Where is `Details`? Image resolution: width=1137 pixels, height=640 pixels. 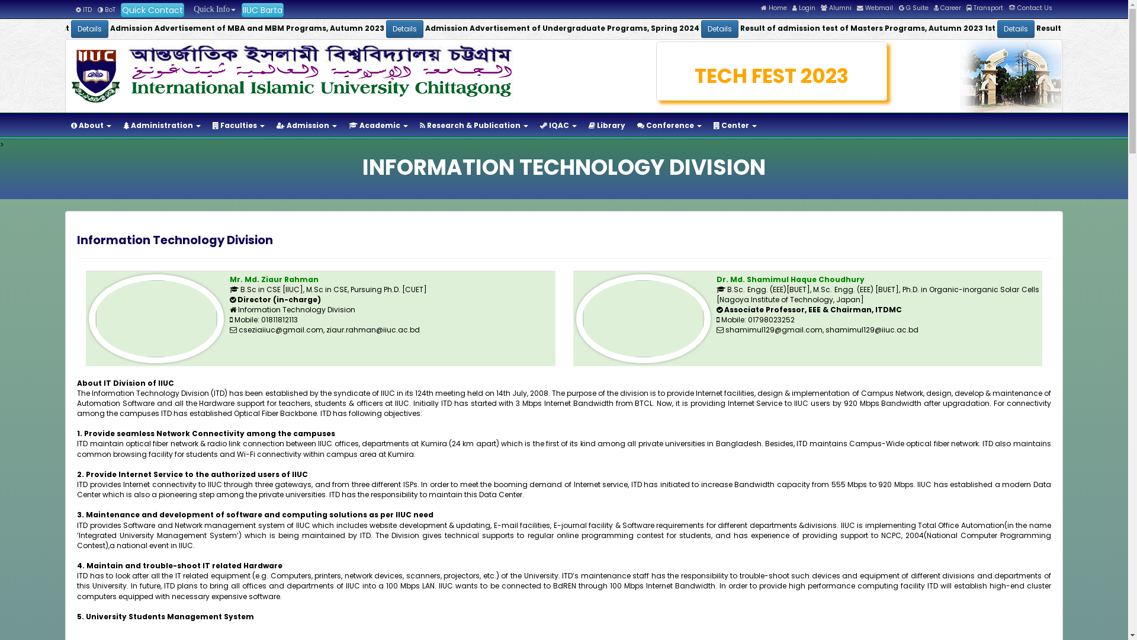
Details is located at coordinates (296, 29).